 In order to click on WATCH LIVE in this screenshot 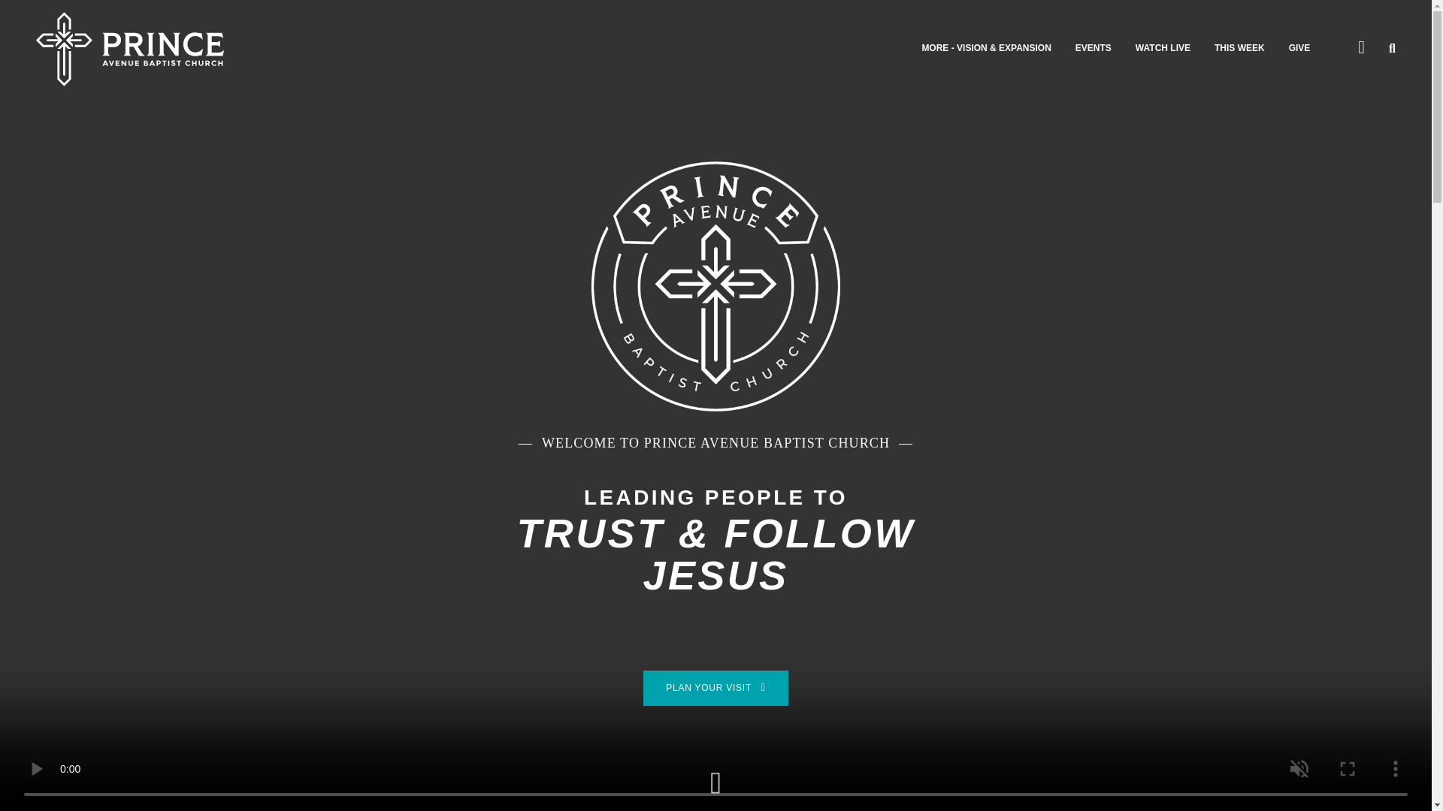, I will do `click(1163, 48)`.